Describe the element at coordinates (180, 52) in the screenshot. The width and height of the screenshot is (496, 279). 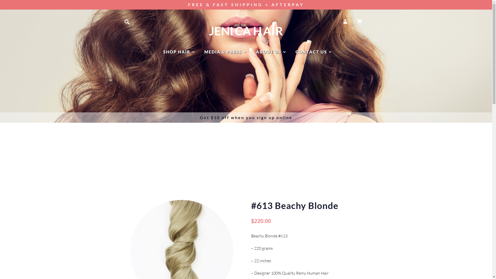
I see `SHOP HAIR` at that location.